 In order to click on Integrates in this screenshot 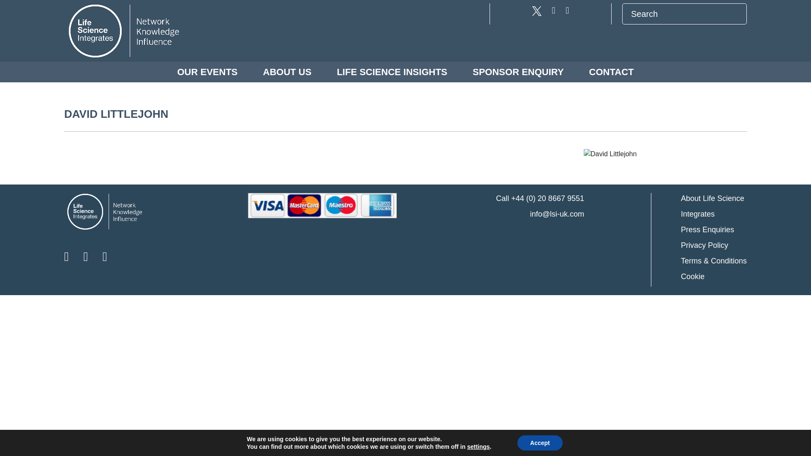, I will do `click(714, 214)`.